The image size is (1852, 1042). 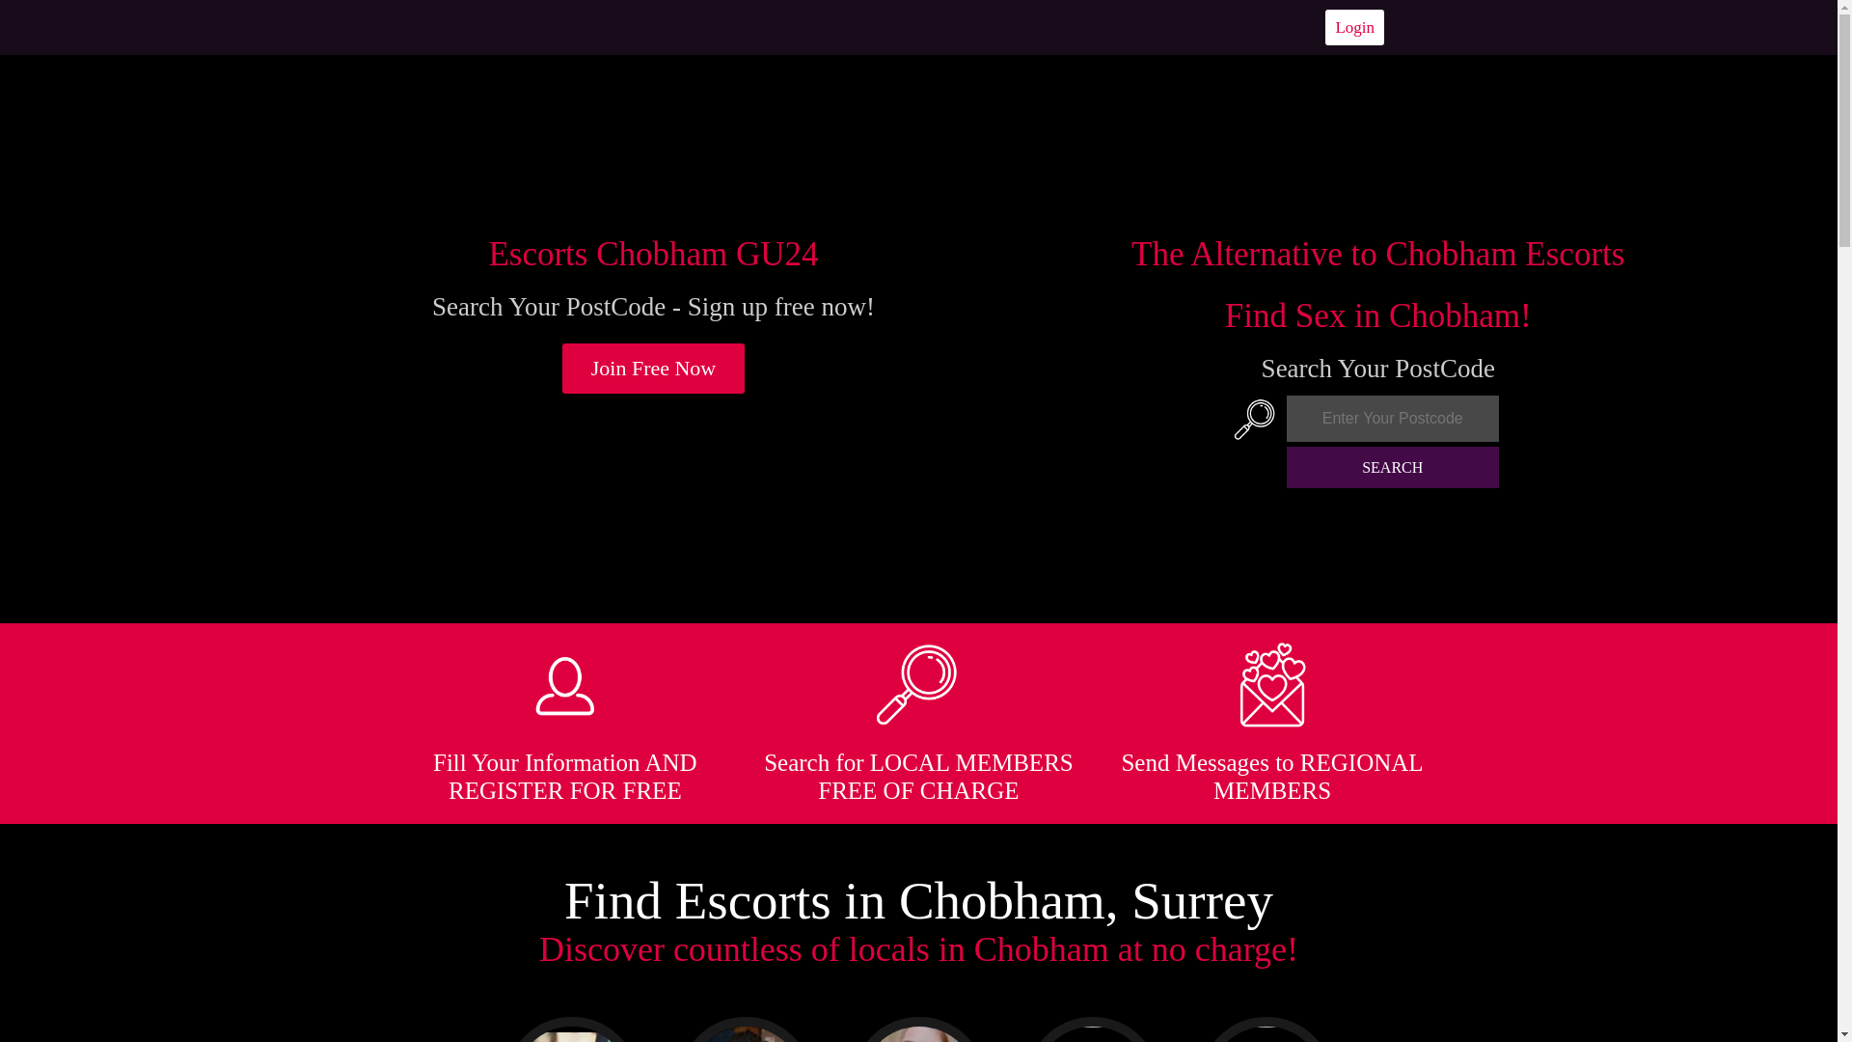 I want to click on Join, so click(x=654, y=369).